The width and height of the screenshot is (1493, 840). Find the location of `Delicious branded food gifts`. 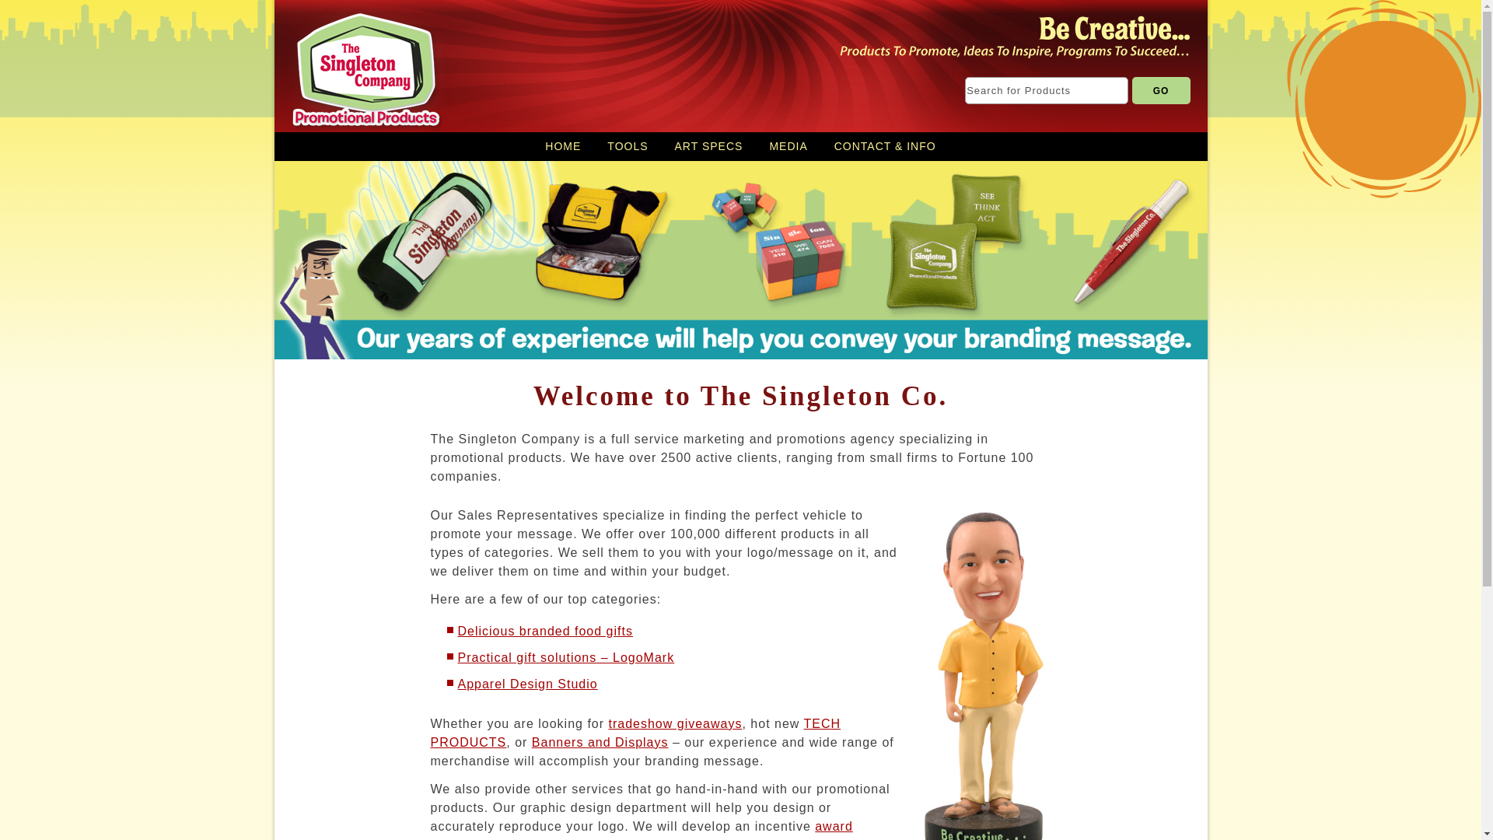

Delicious branded food gifts is located at coordinates (544, 631).